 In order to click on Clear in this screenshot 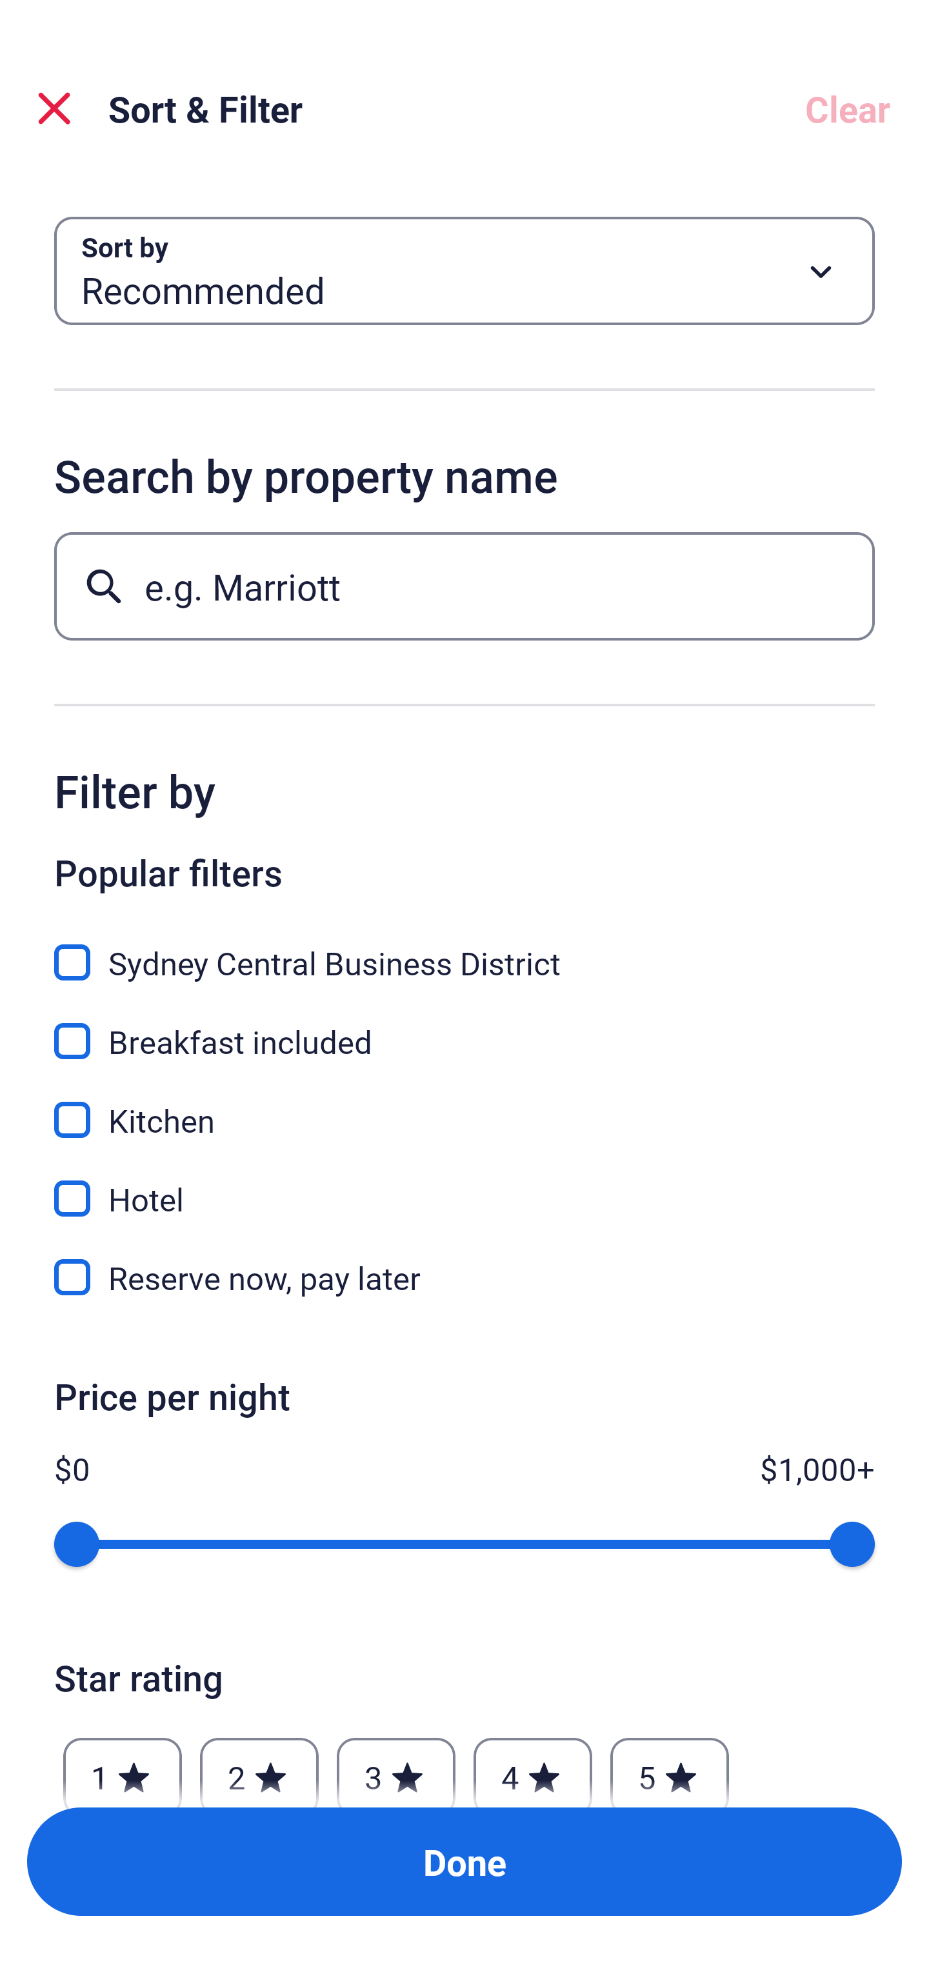, I will do `click(848, 108)`.